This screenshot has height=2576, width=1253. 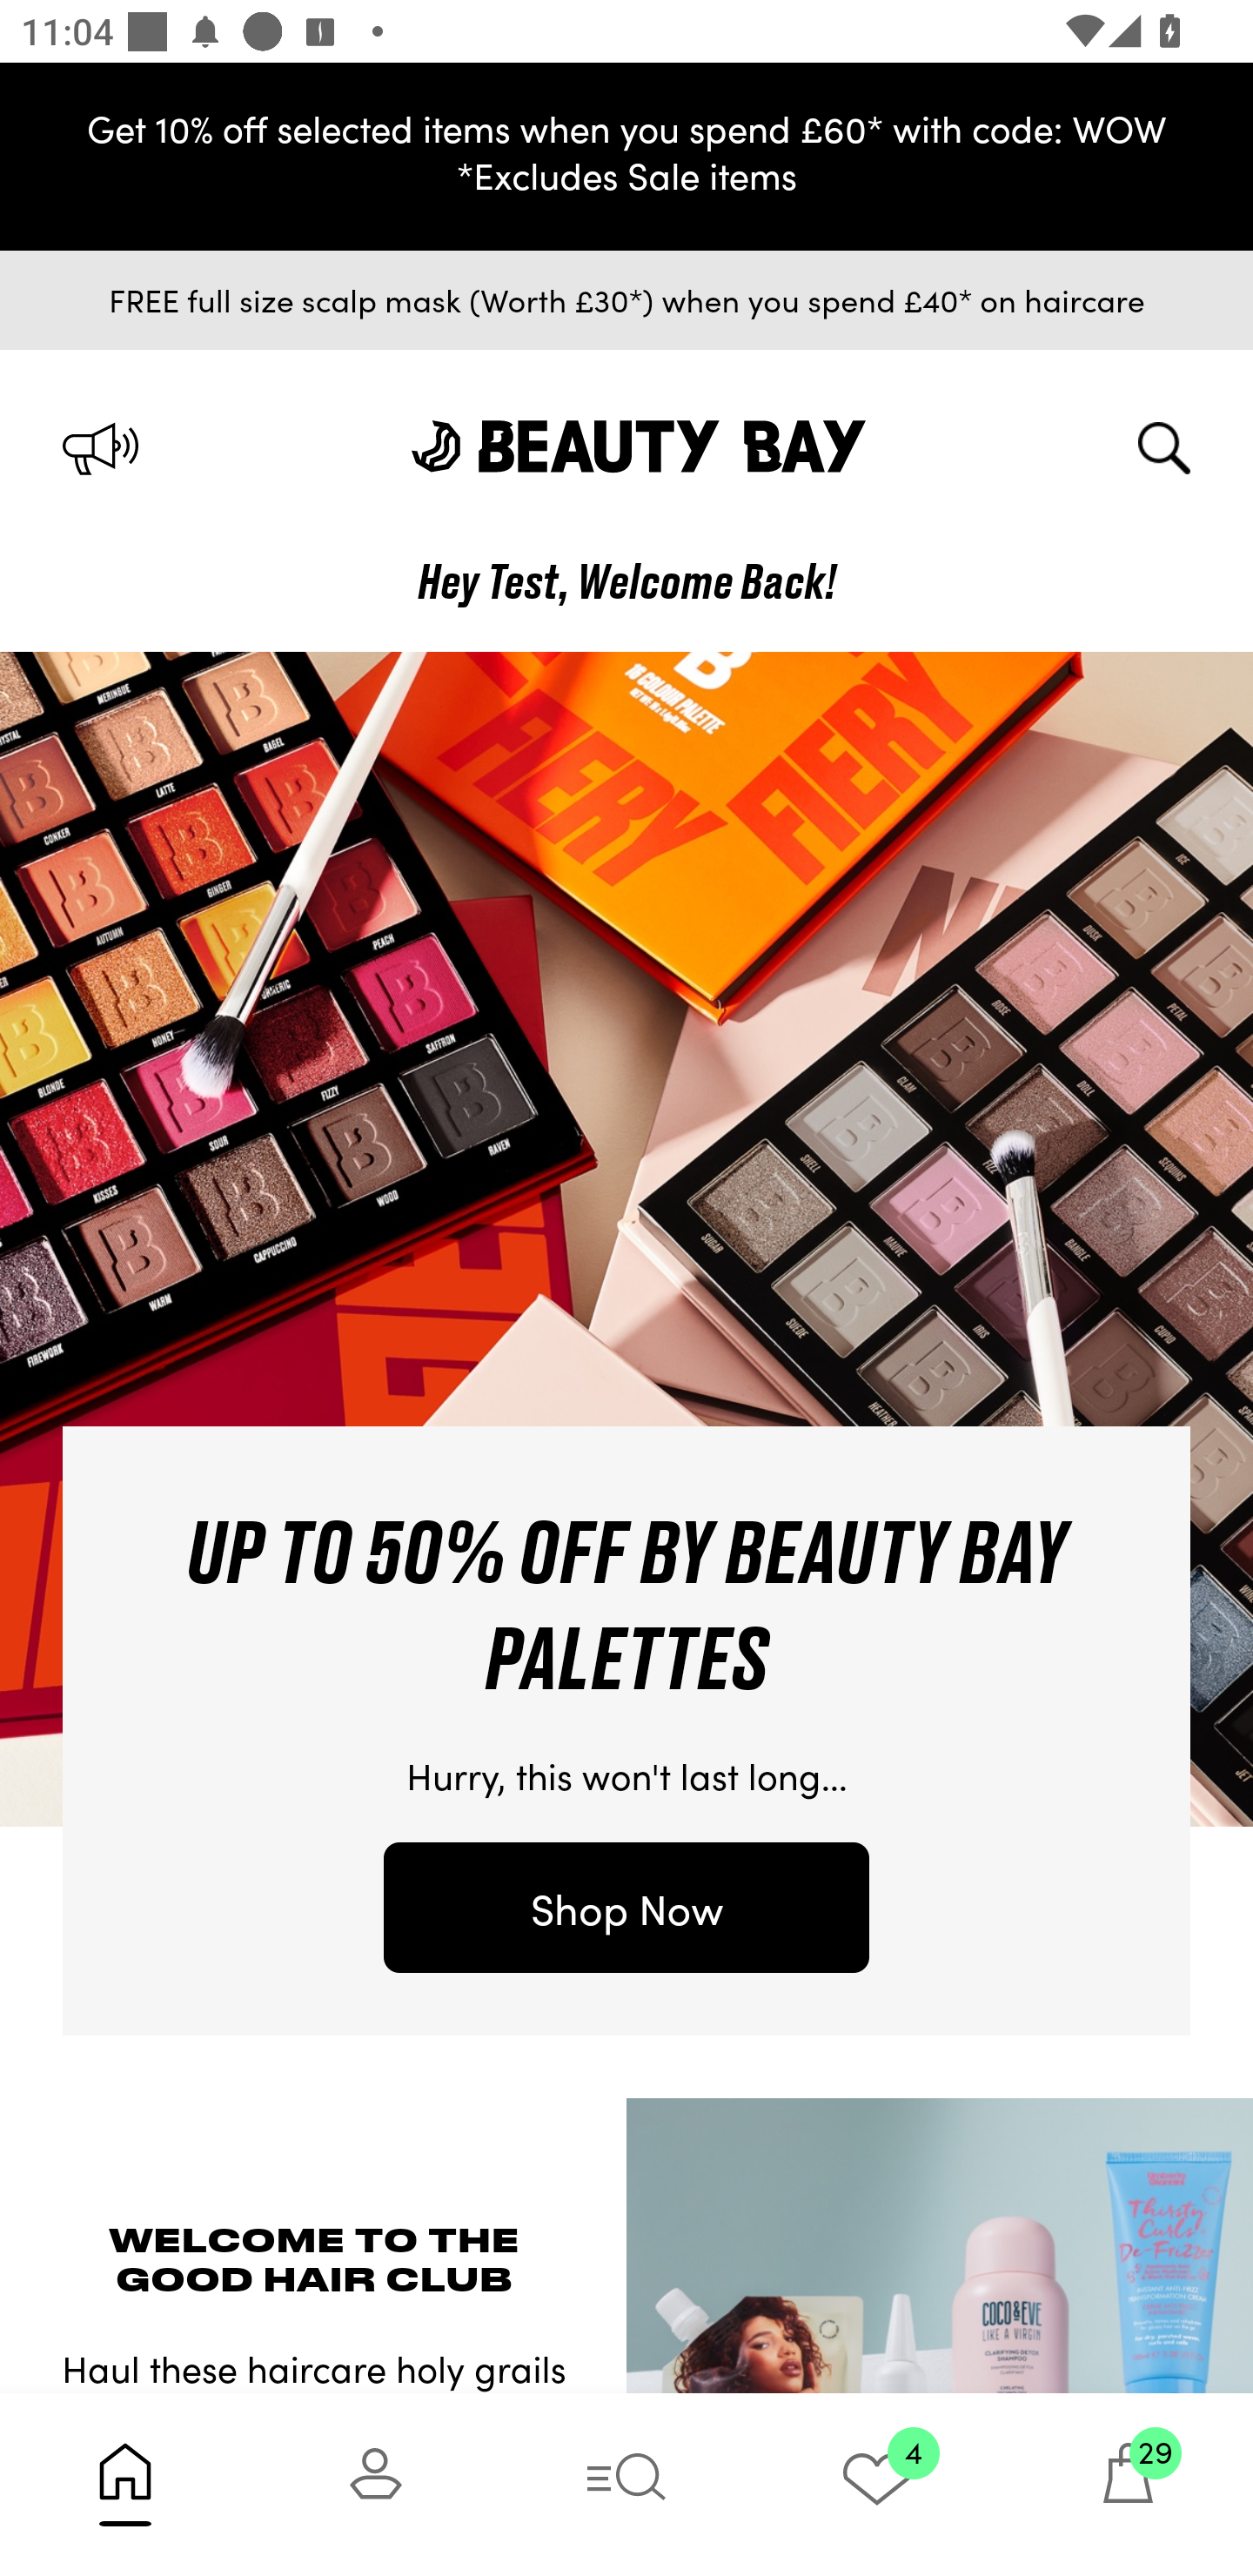 I want to click on 29, so click(x=1128, y=2484).